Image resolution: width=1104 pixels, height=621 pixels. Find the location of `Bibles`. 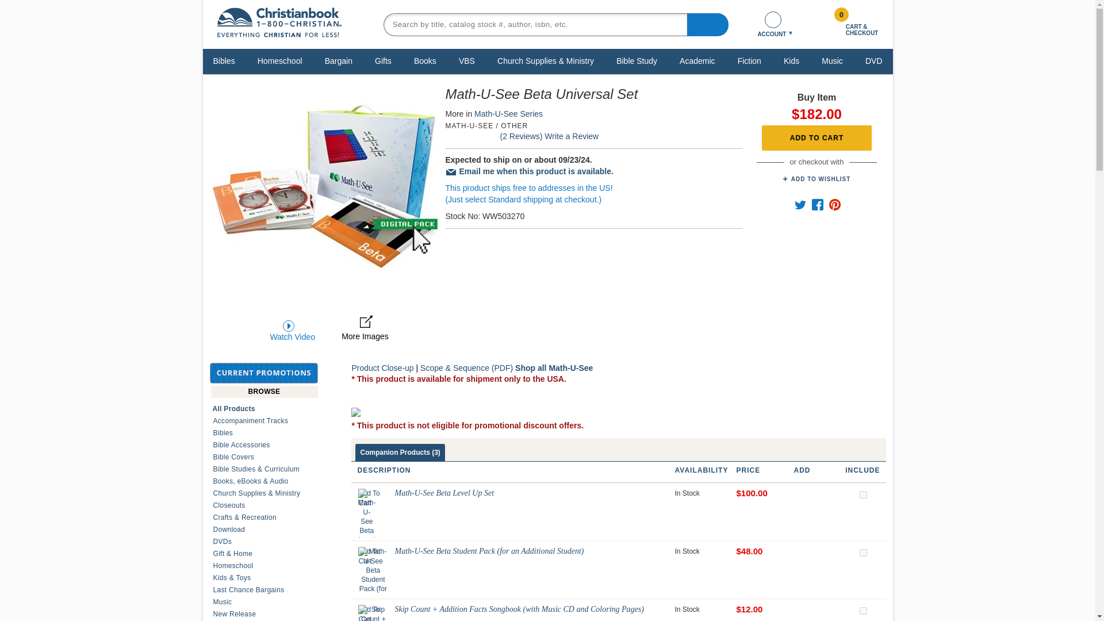

Bibles is located at coordinates (224, 60).